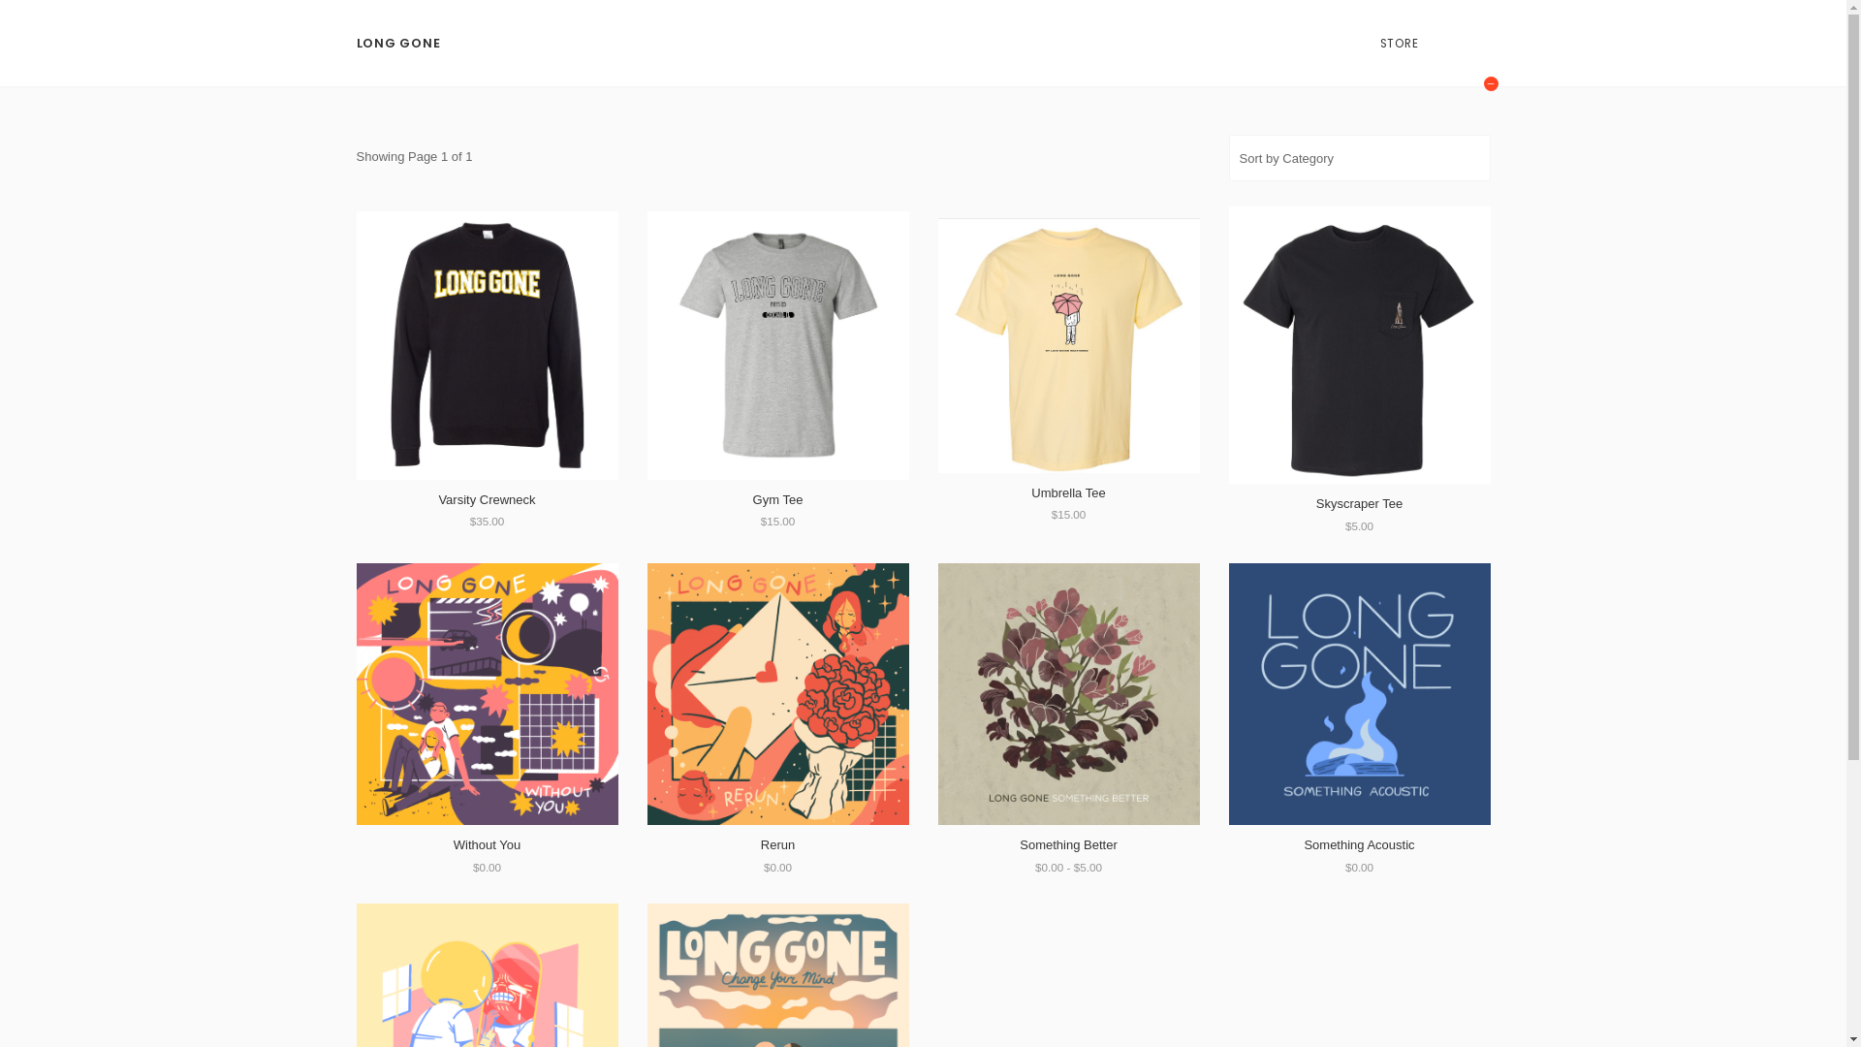  I want to click on Something Better, so click(1068, 845).